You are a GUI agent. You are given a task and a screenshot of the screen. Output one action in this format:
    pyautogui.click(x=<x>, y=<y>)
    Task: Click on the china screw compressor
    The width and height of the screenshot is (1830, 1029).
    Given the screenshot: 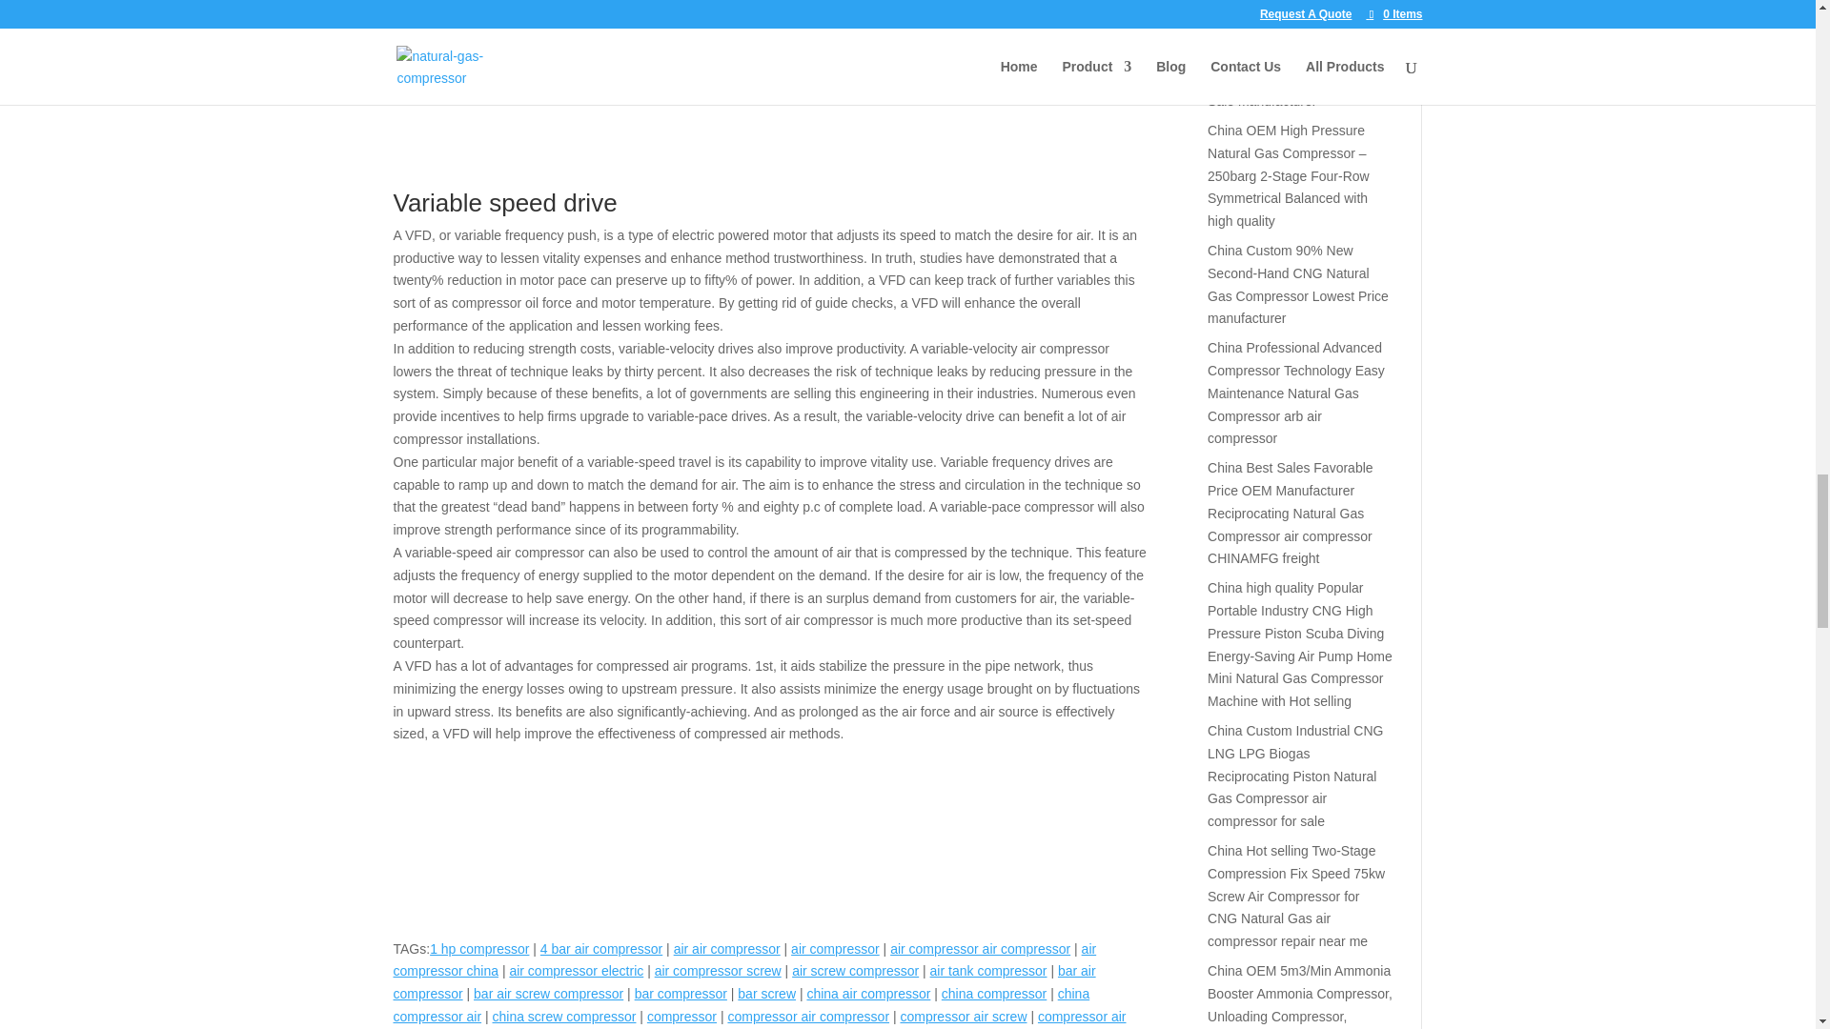 What is the action you would take?
    pyautogui.click(x=564, y=1016)
    